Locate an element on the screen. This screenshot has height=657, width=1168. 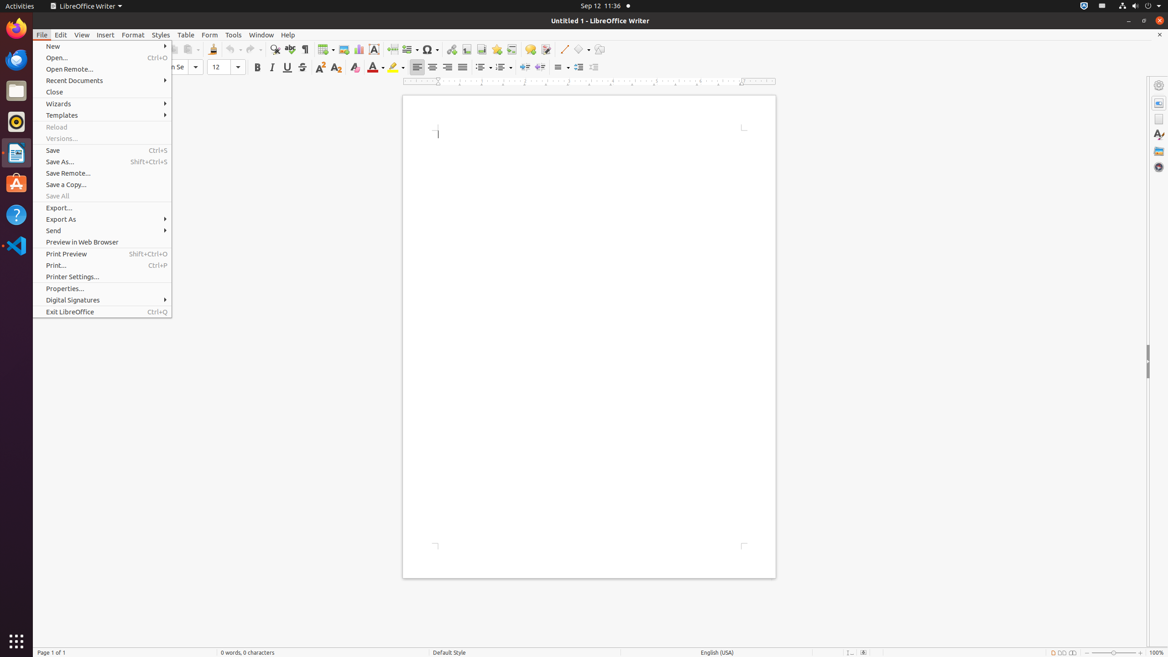
Image is located at coordinates (344, 49).